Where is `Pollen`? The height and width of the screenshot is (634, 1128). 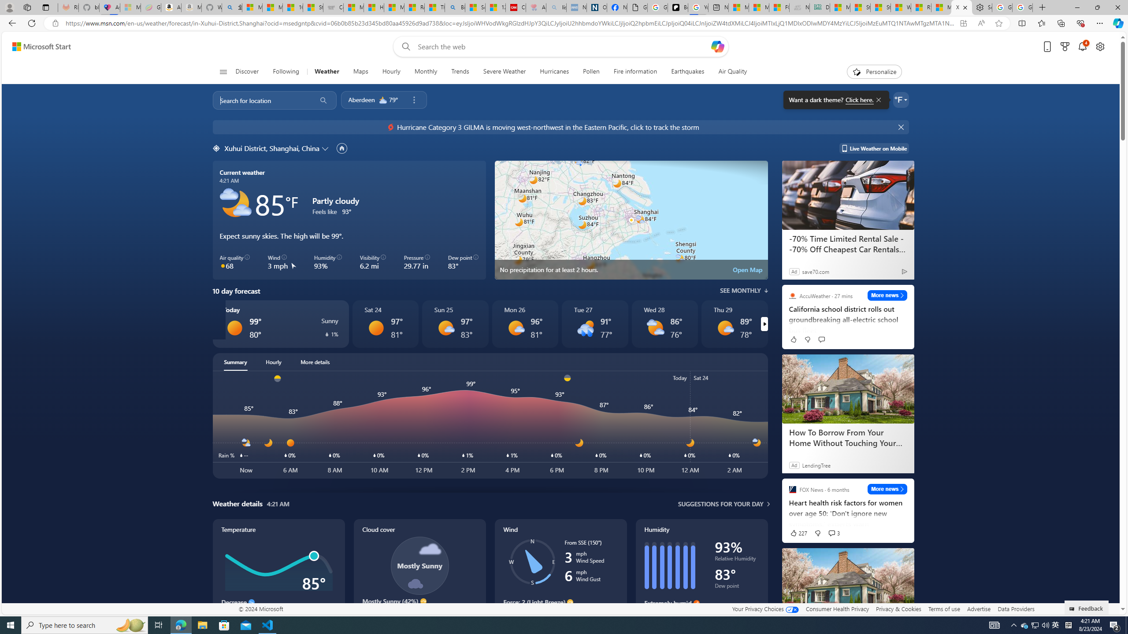
Pollen is located at coordinates (591, 72).